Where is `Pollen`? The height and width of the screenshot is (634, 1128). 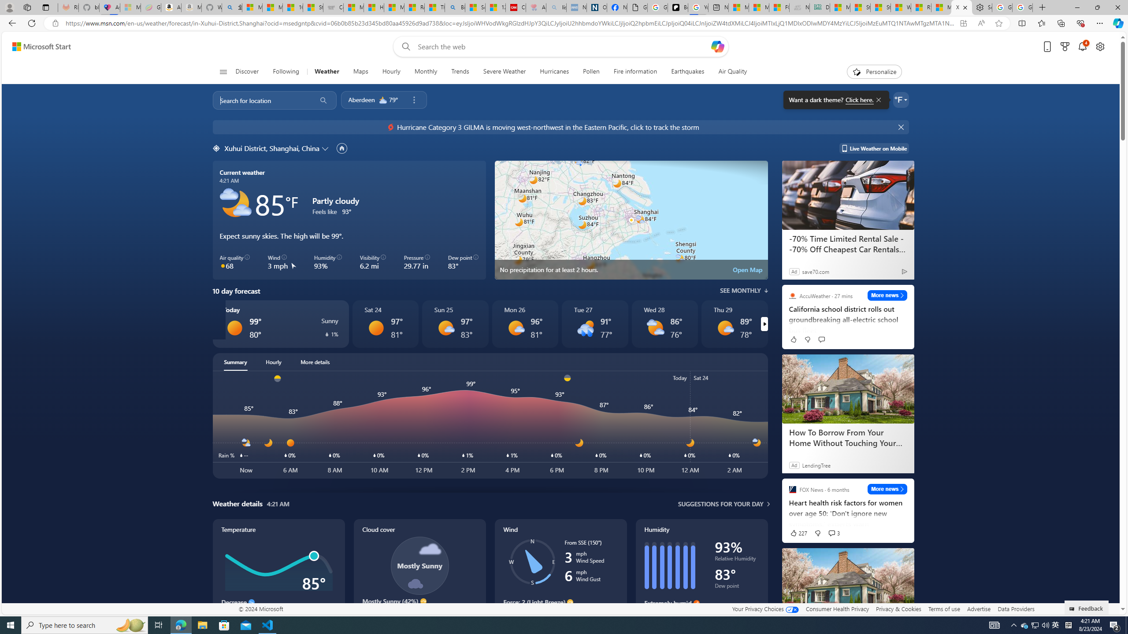
Pollen is located at coordinates (591, 72).